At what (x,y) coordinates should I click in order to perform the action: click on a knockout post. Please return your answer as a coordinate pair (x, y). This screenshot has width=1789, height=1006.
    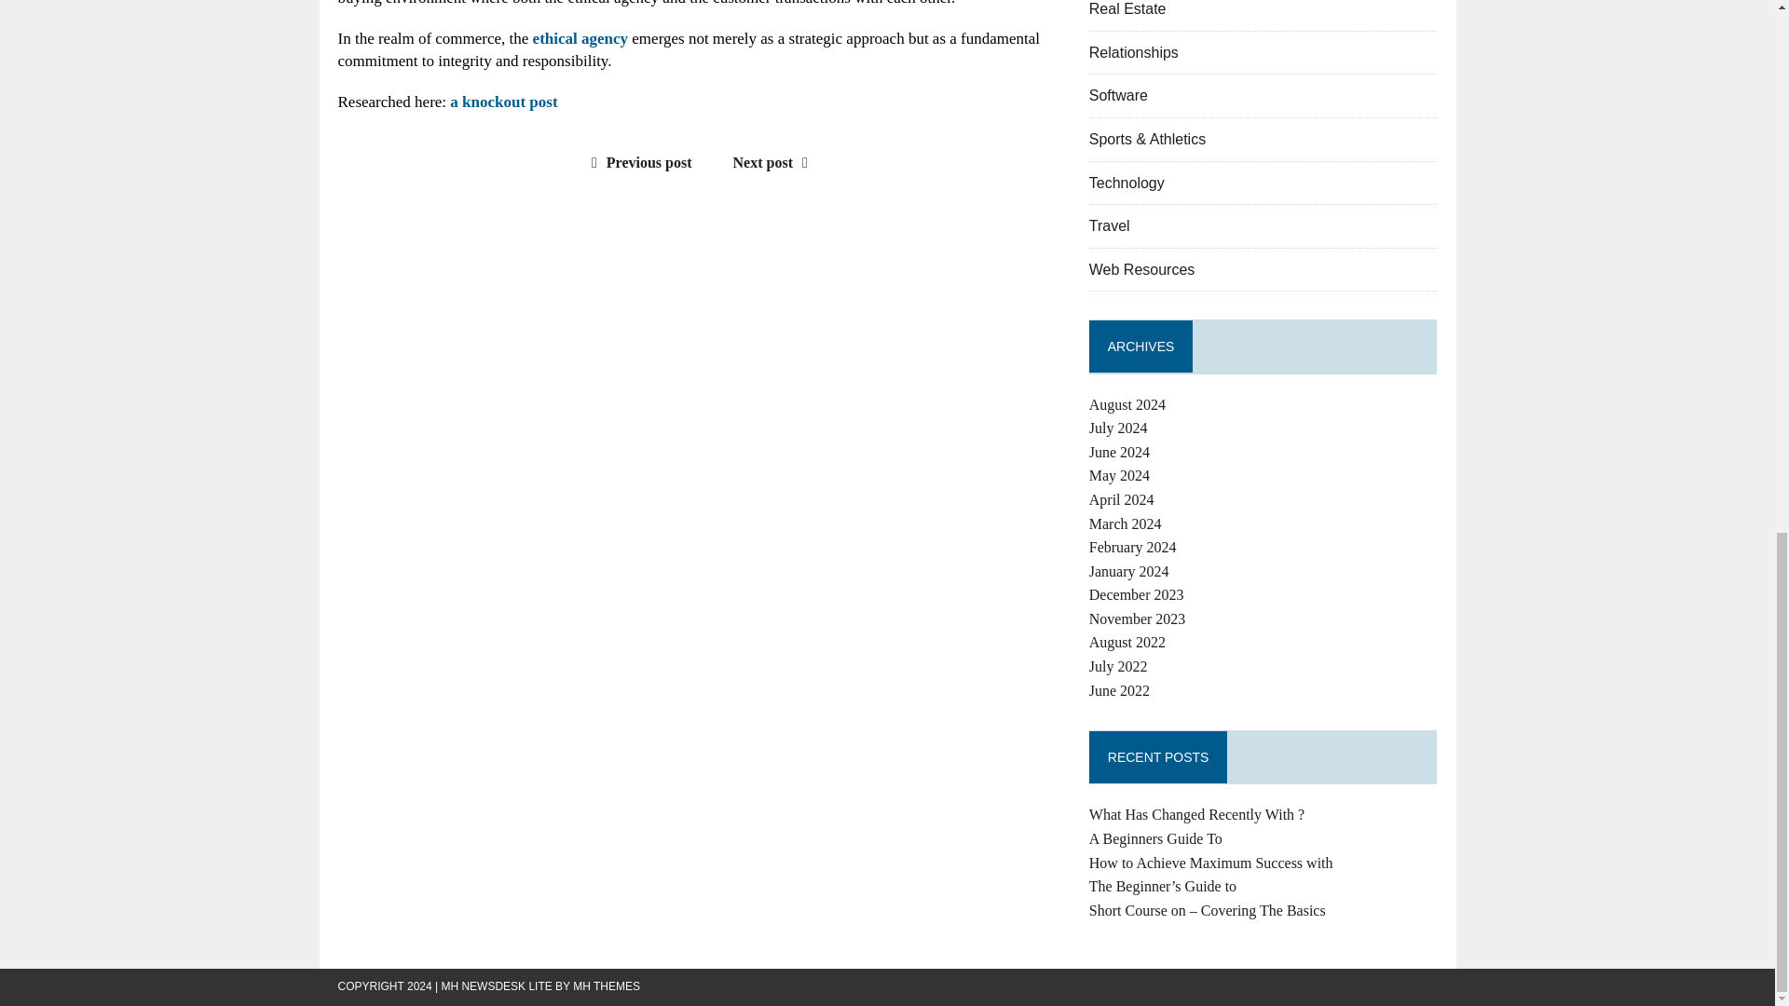
    Looking at the image, I should click on (503, 102).